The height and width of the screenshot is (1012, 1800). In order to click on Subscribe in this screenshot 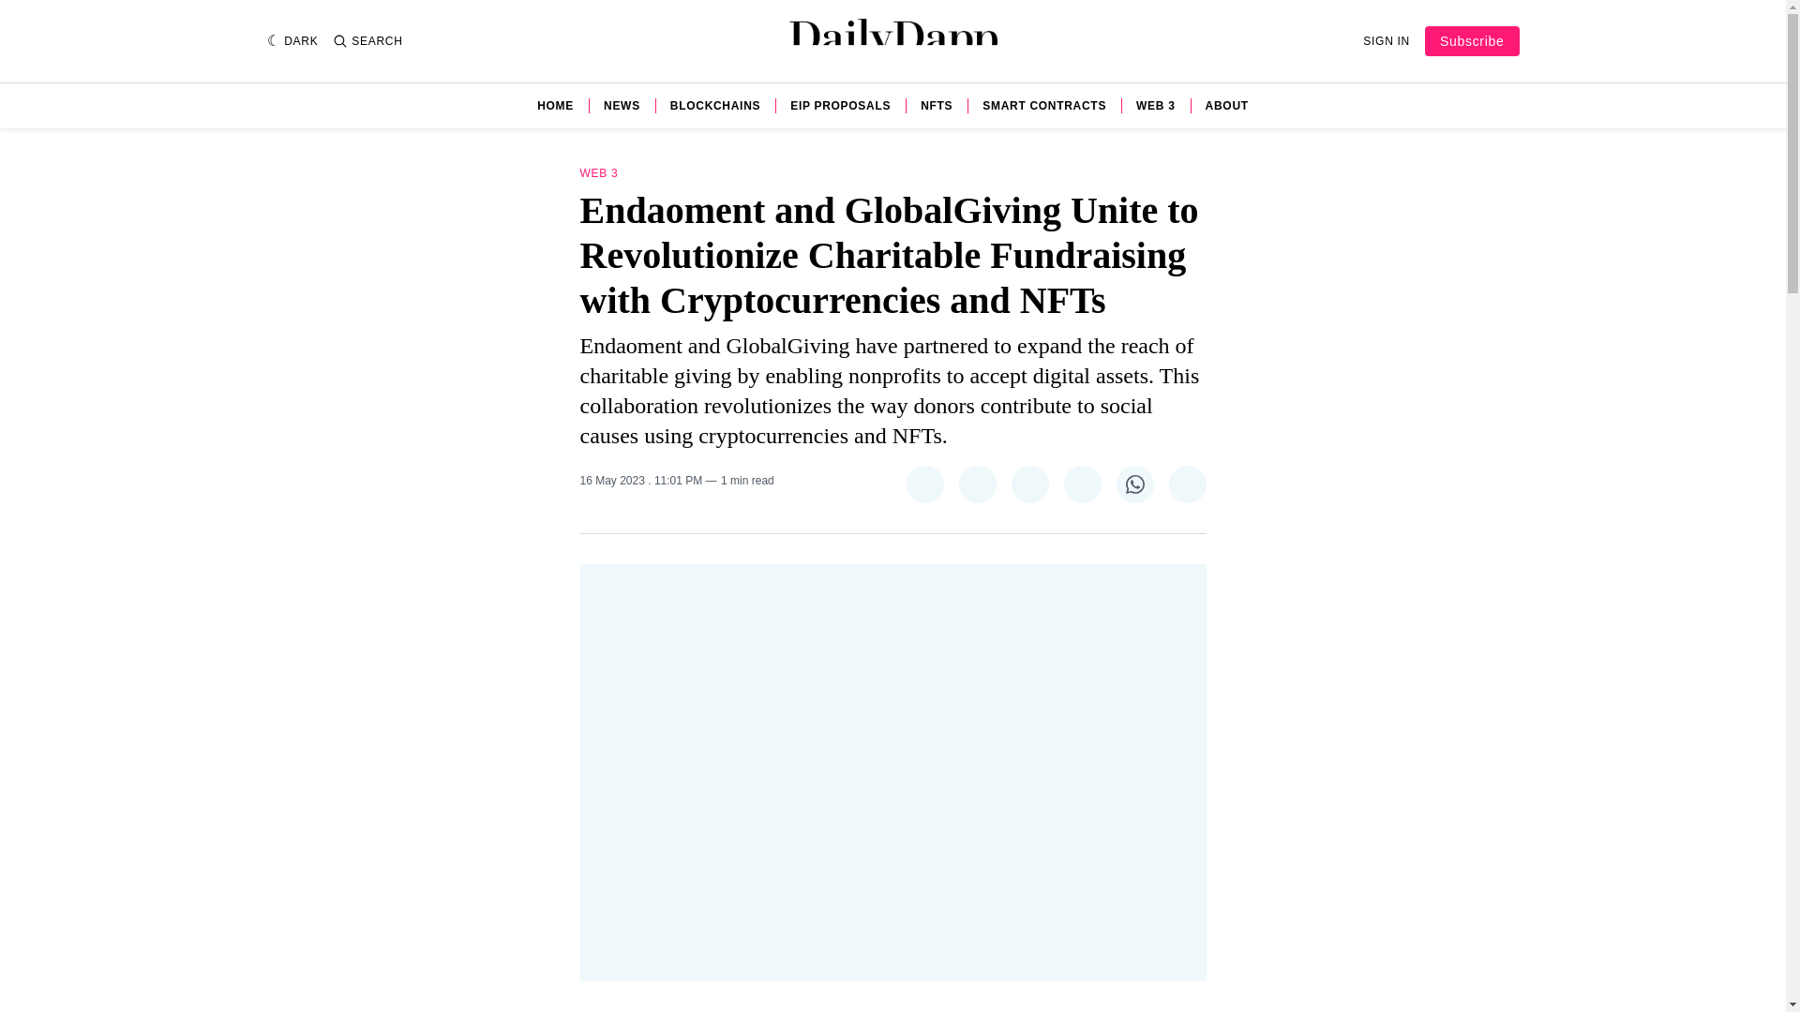, I will do `click(1472, 41)`.